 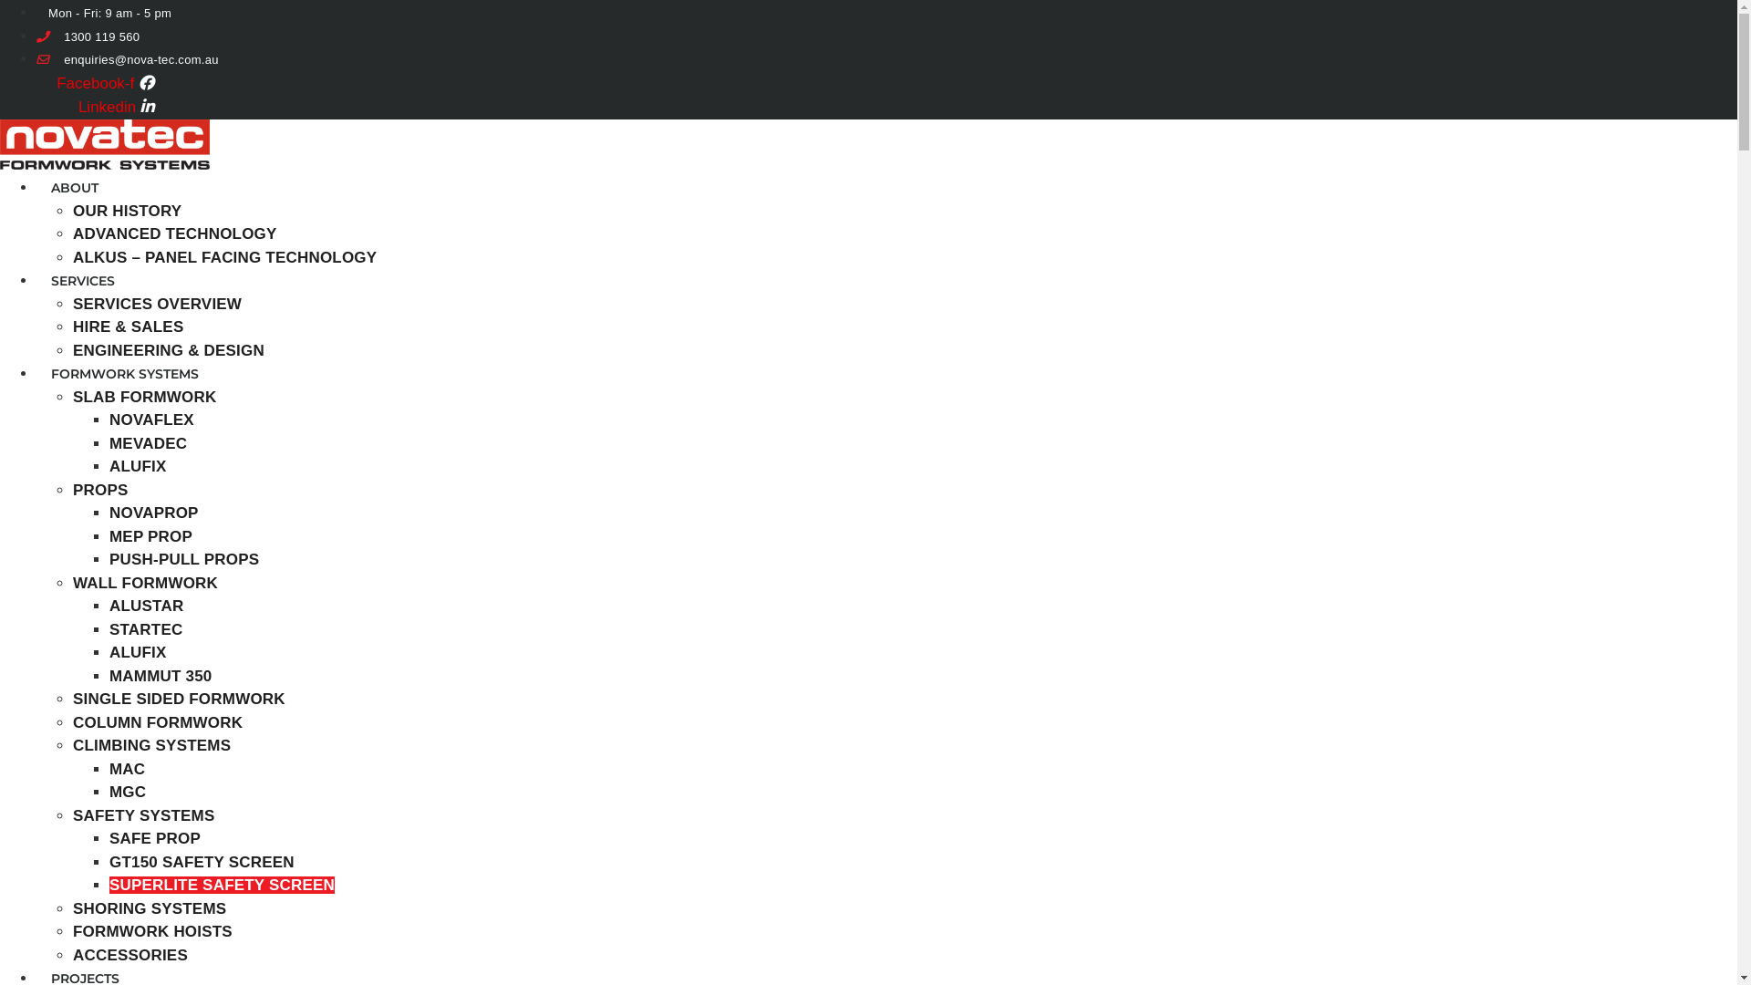 I want to click on COLUMN FORMWORK, so click(x=158, y=722).